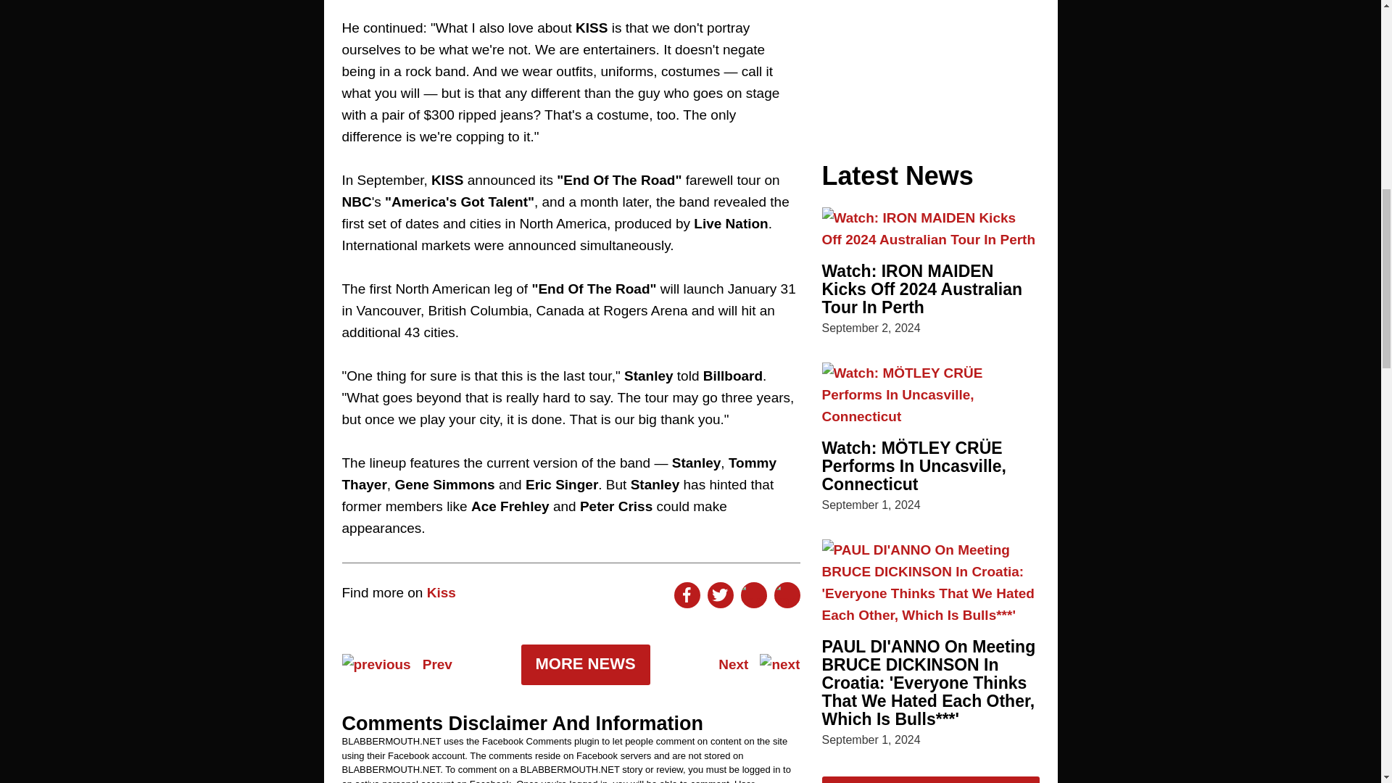 This screenshot has height=783, width=1392. What do you see at coordinates (687, 595) in the screenshot?
I see `Share On Facebook` at bounding box center [687, 595].